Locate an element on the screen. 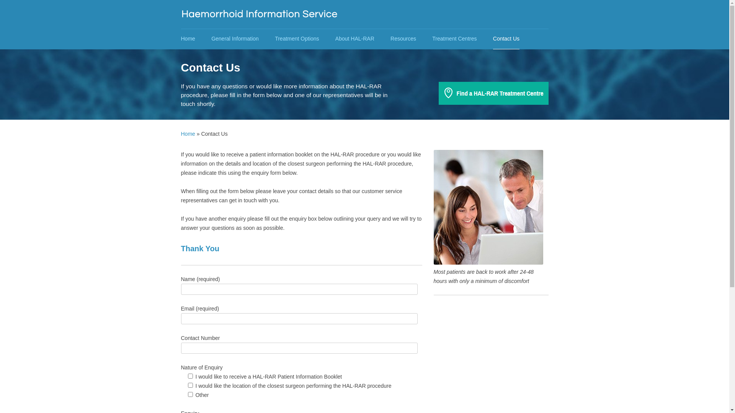  Home is located at coordinates (188, 134).